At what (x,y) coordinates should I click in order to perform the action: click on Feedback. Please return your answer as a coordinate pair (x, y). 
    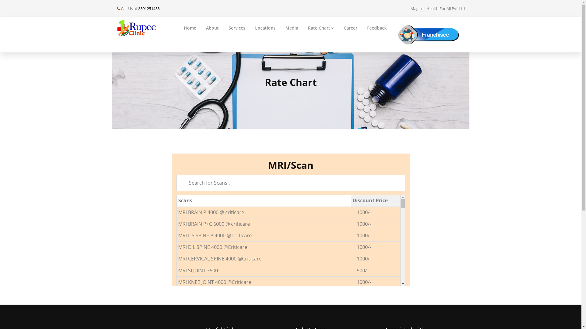
    Looking at the image, I should click on (377, 28).